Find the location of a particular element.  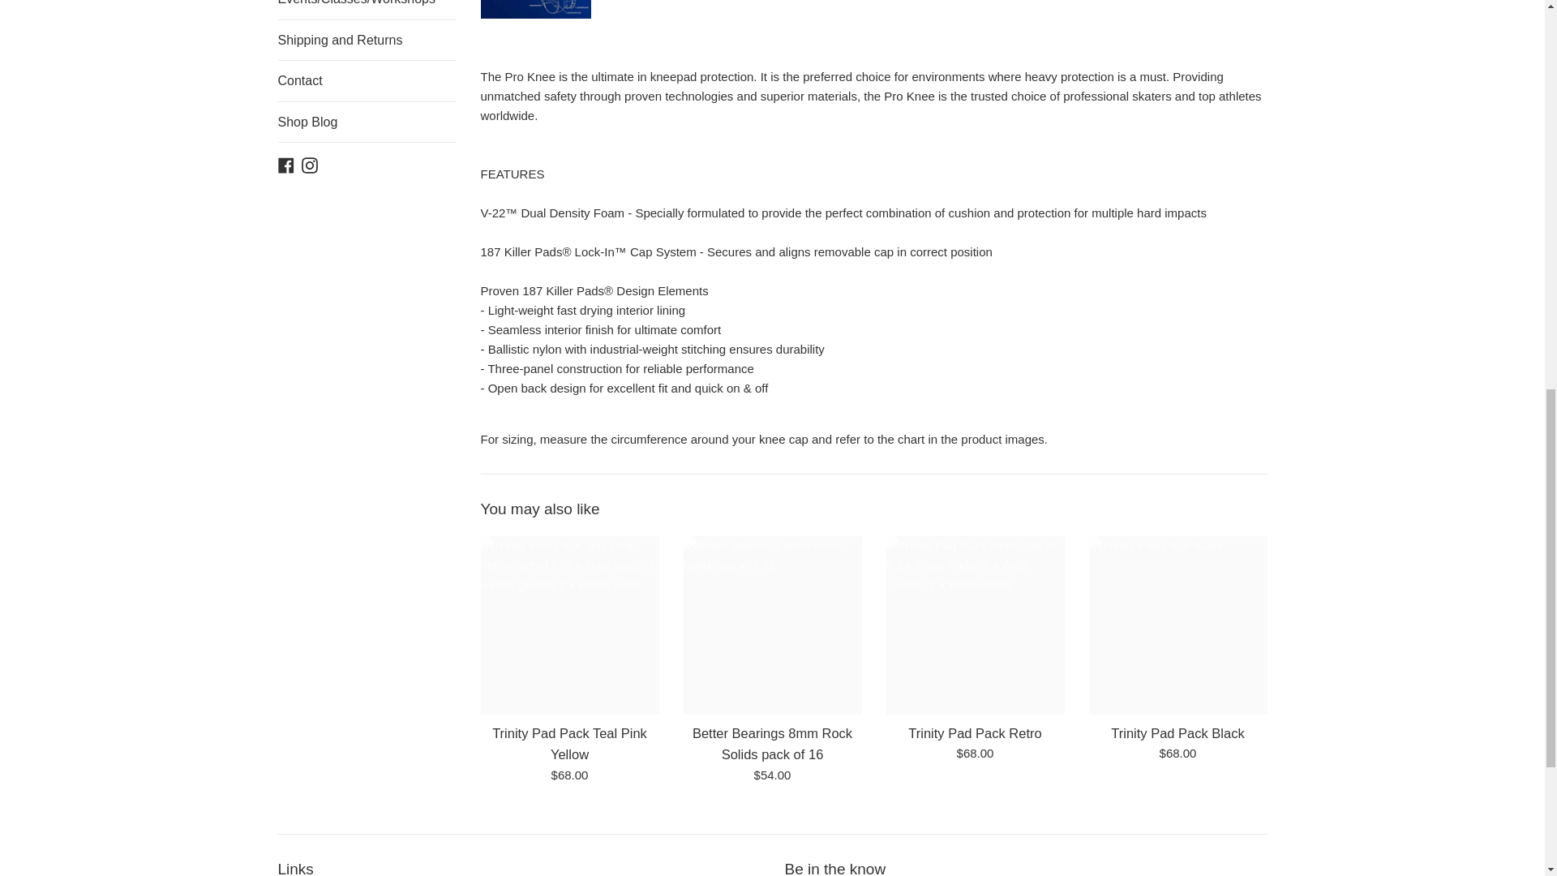

Seaside Skates on Facebook is located at coordinates (285, 164).